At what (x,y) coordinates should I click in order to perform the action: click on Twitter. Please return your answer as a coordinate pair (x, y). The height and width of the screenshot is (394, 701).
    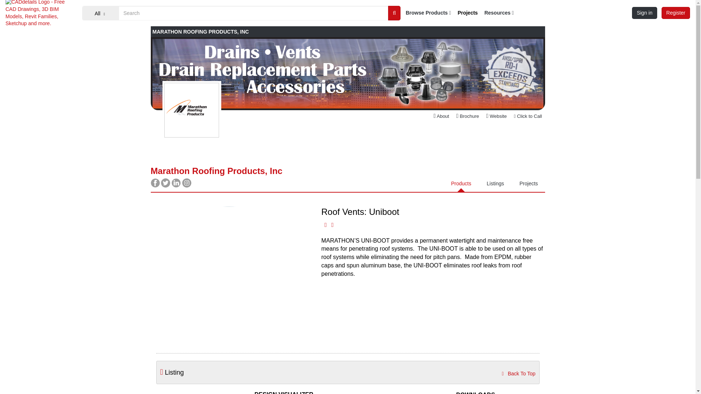
    Looking at the image, I should click on (166, 186).